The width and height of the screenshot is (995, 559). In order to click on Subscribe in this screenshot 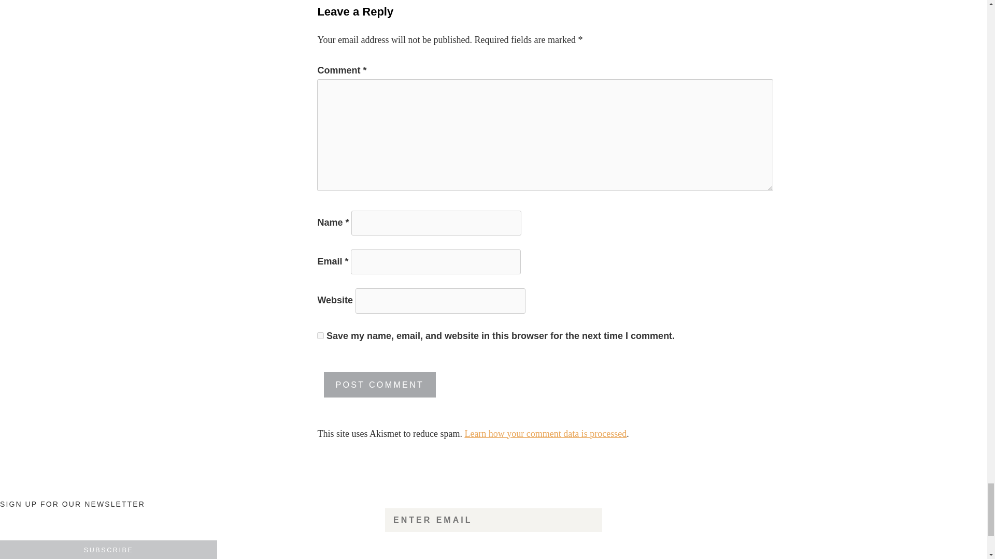, I will do `click(108, 550)`.